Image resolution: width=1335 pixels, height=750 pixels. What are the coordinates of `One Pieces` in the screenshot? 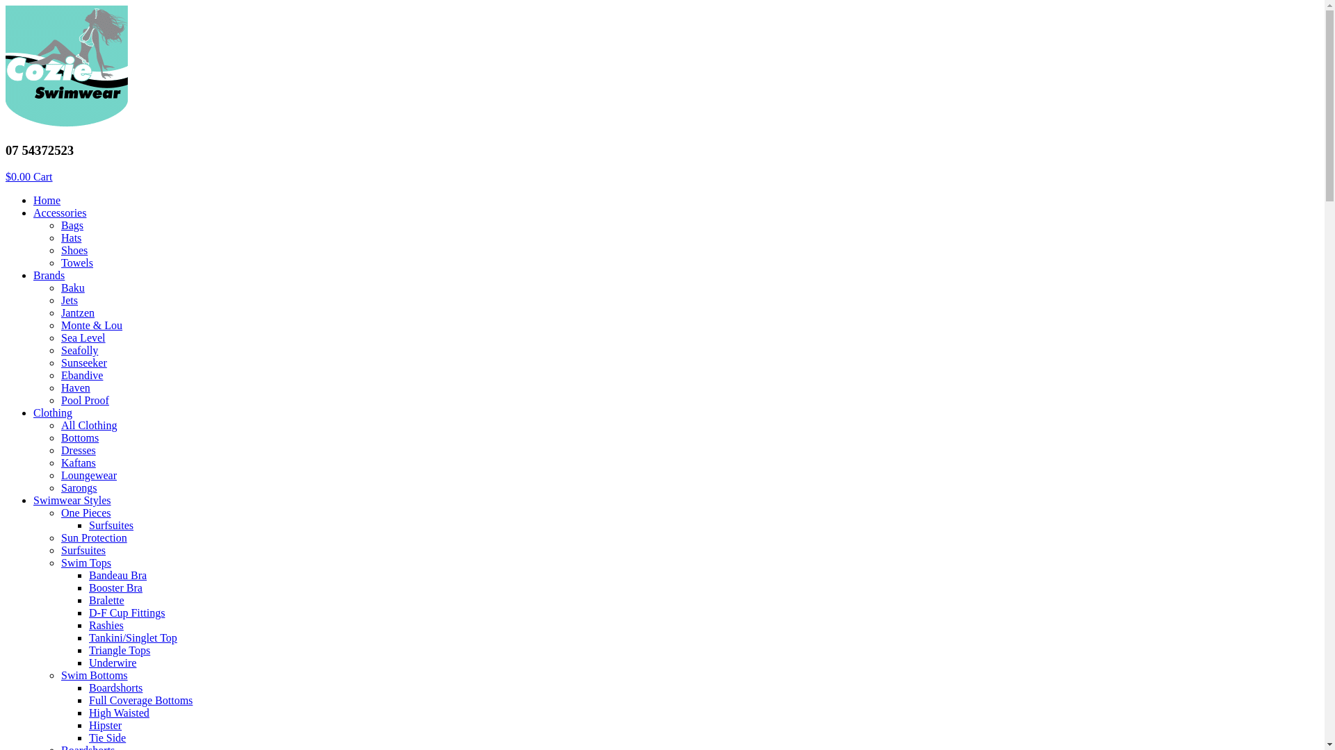 It's located at (86, 512).